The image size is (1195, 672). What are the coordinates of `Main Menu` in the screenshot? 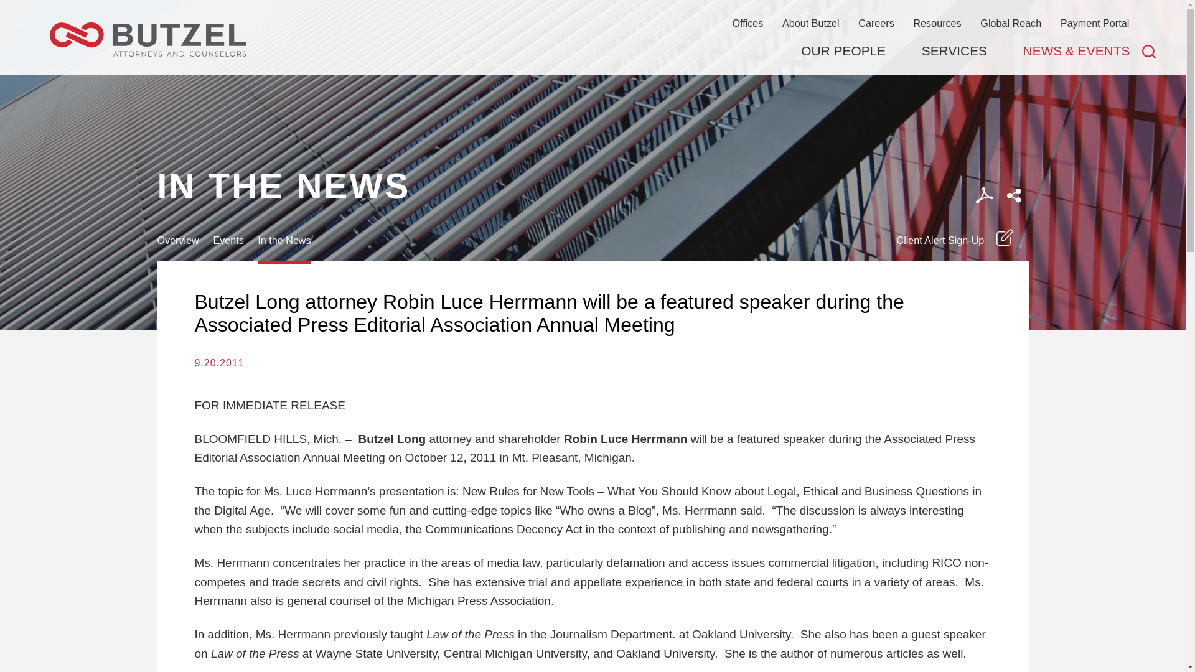 It's located at (554, 16).